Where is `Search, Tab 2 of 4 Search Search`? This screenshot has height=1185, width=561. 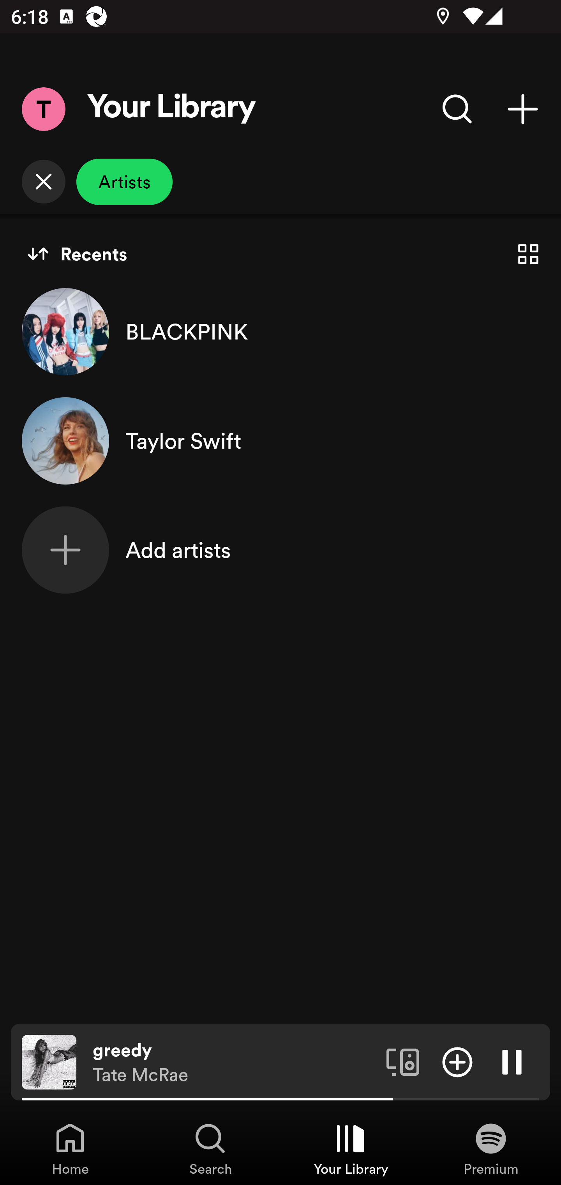 Search, Tab 2 of 4 Search Search is located at coordinates (210, 1148).